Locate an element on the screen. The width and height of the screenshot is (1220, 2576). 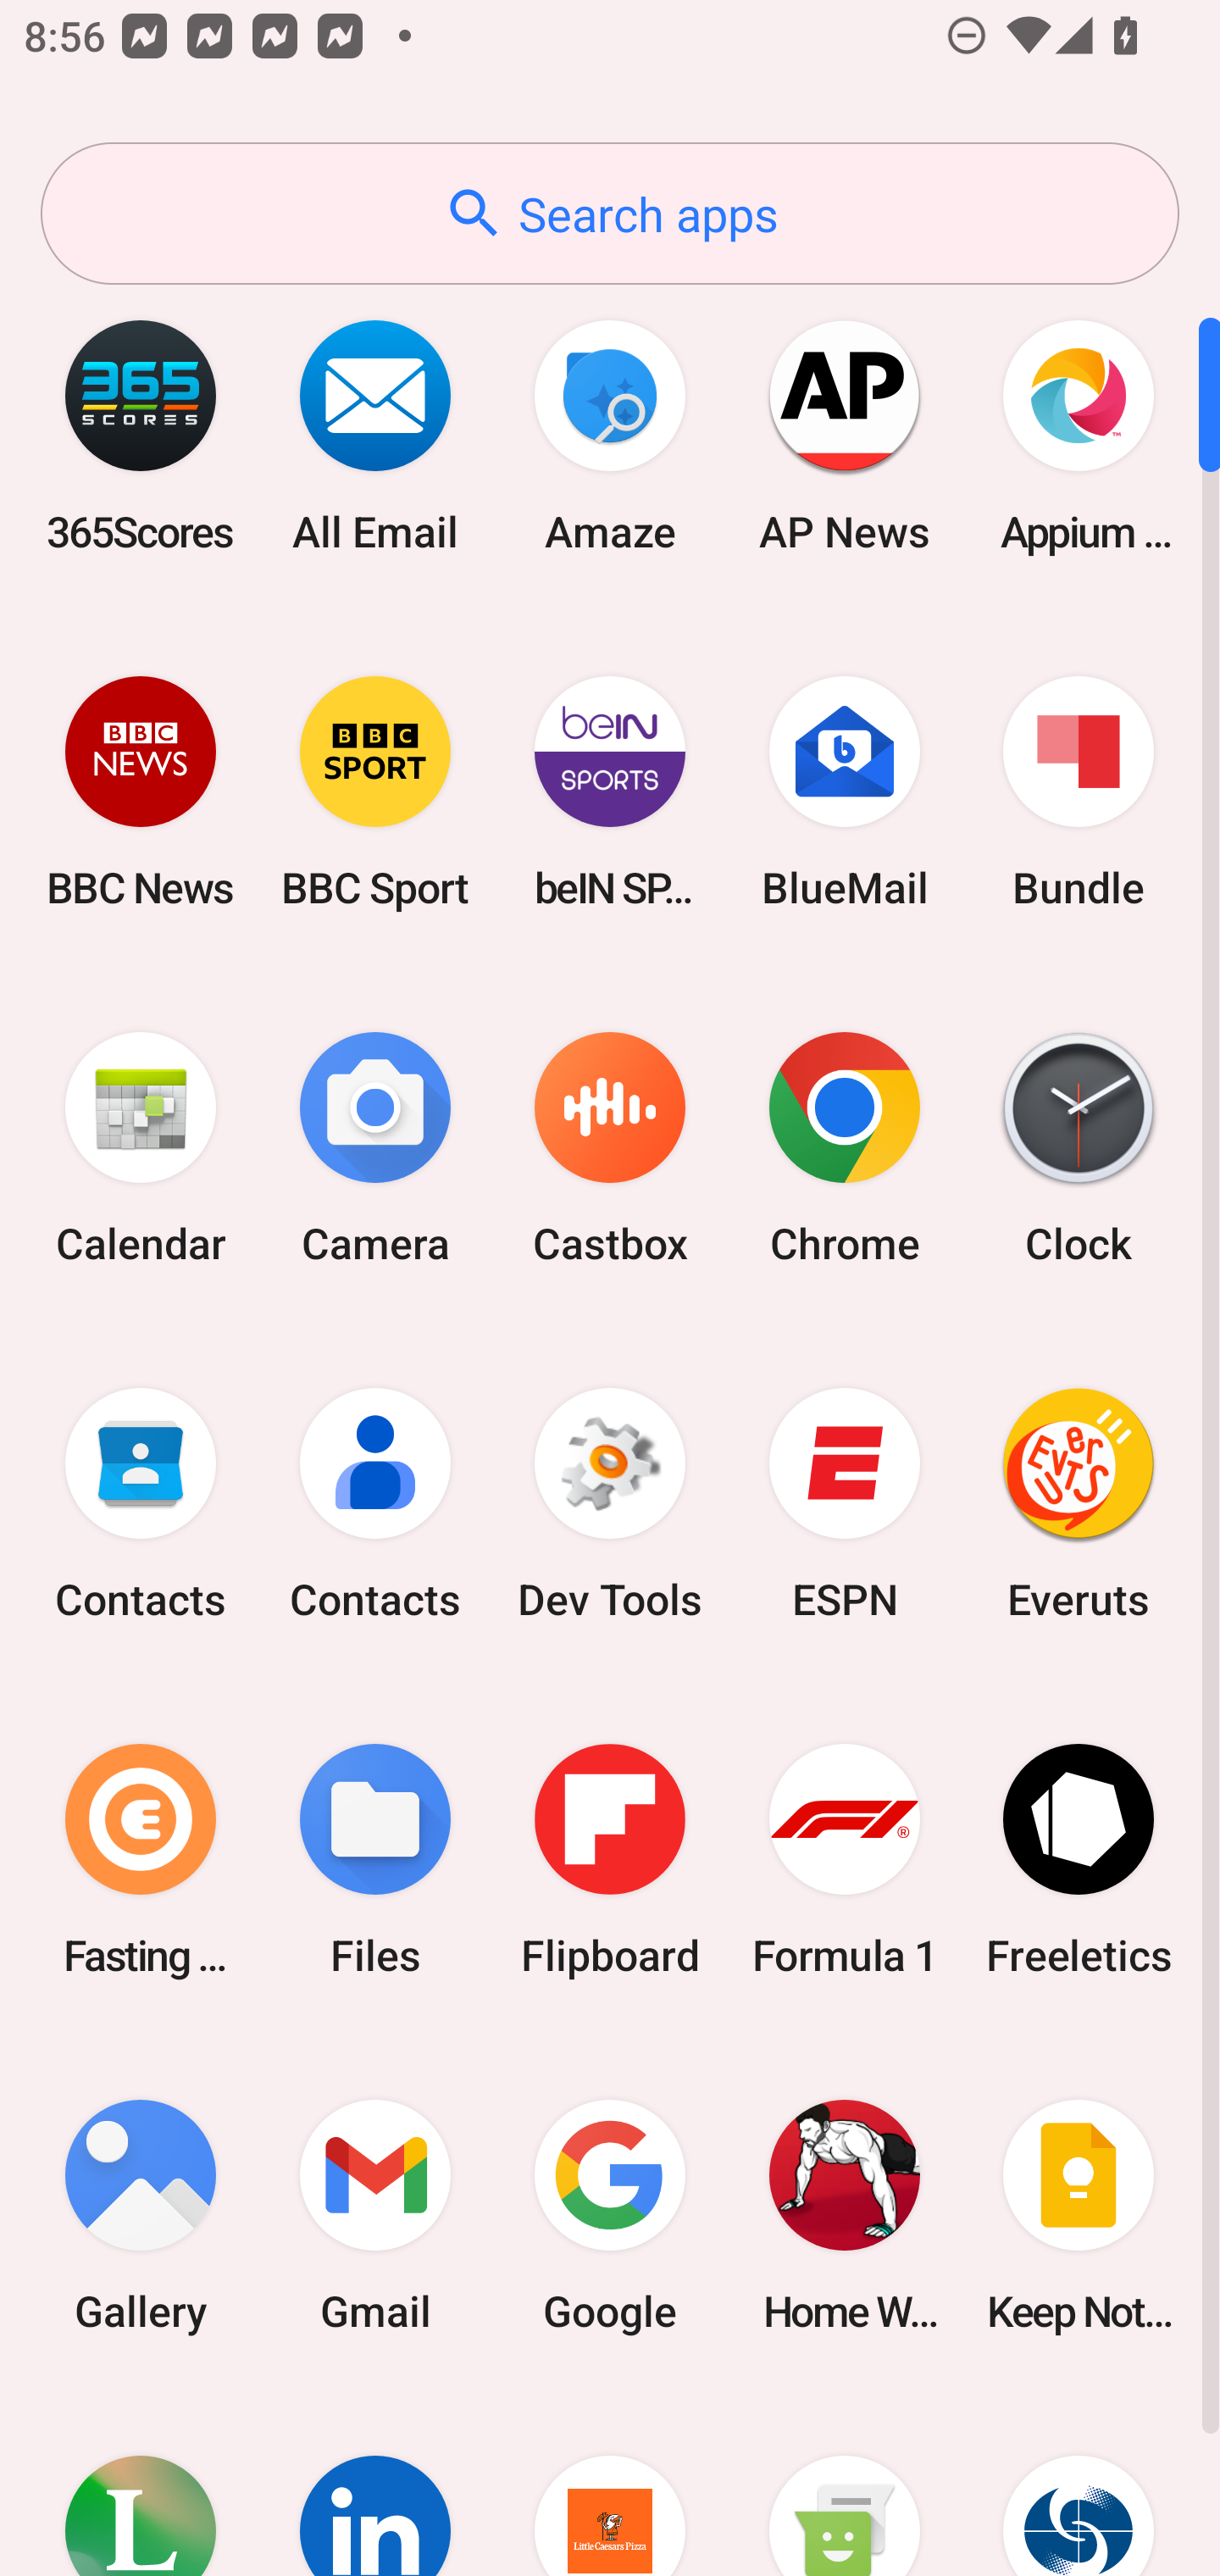
365Scores is located at coordinates (141, 436).